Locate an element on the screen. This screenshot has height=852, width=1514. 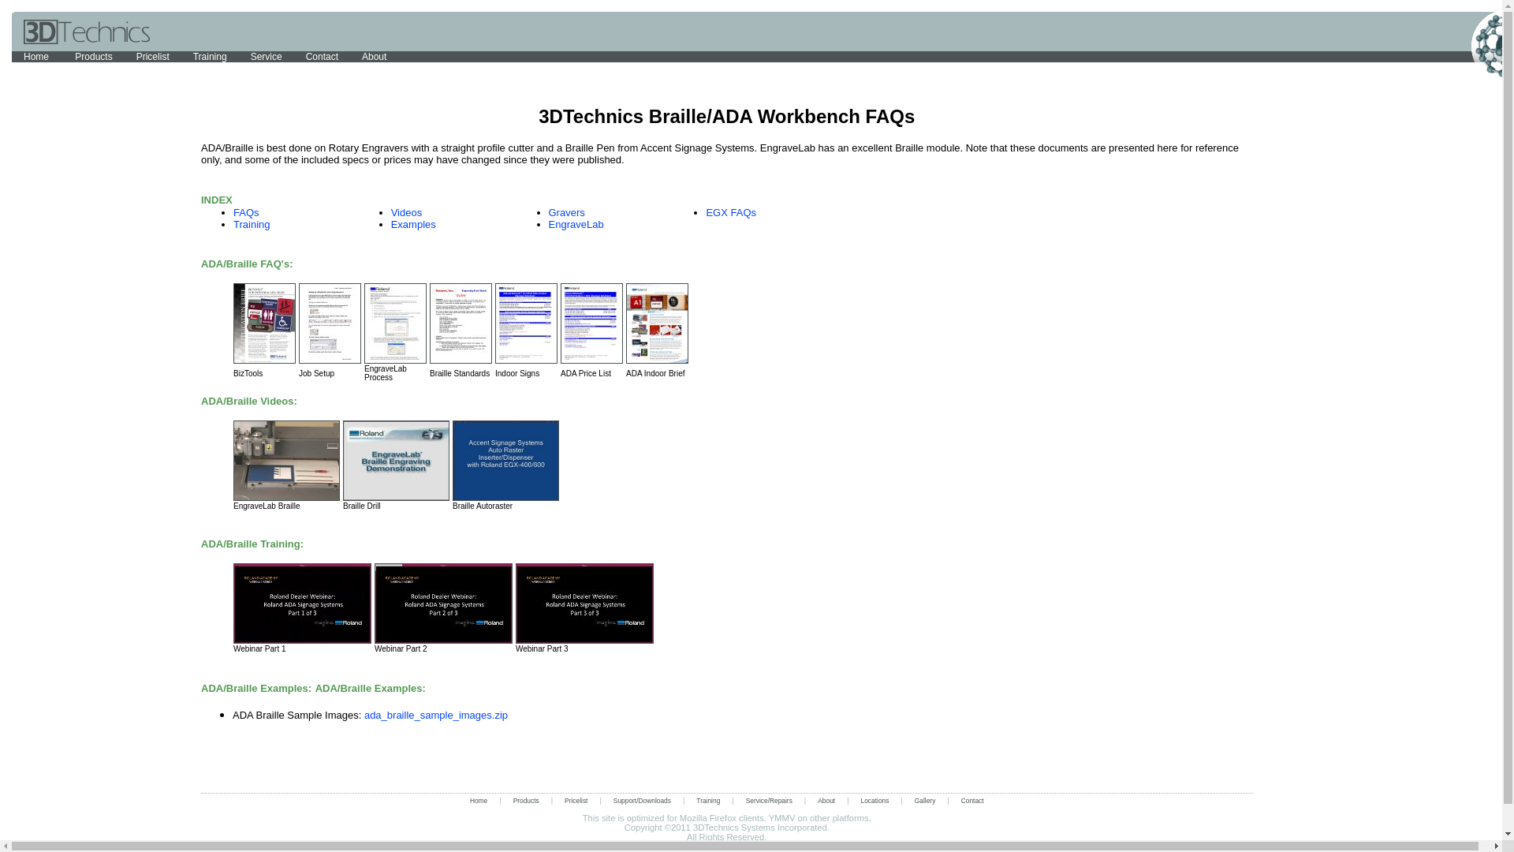
Training is located at coordinates (252, 224).